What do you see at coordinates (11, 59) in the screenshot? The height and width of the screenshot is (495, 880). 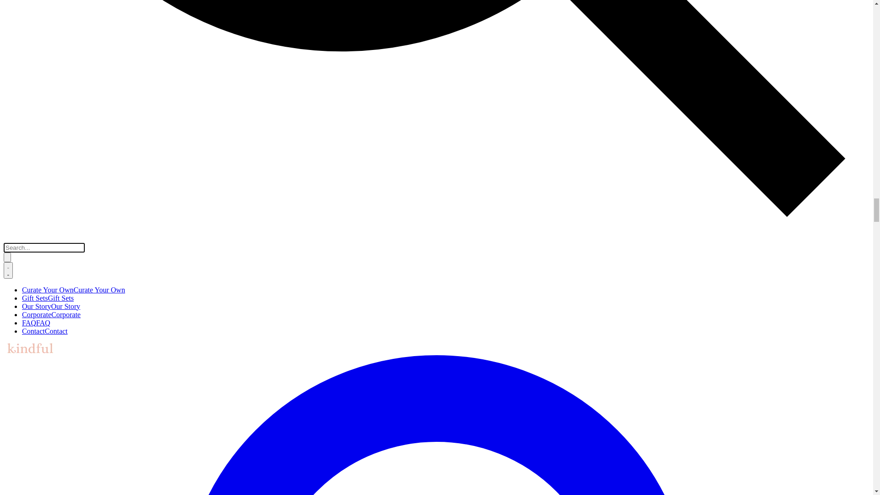 I see `FAQ` at bounding box center [11, 59].